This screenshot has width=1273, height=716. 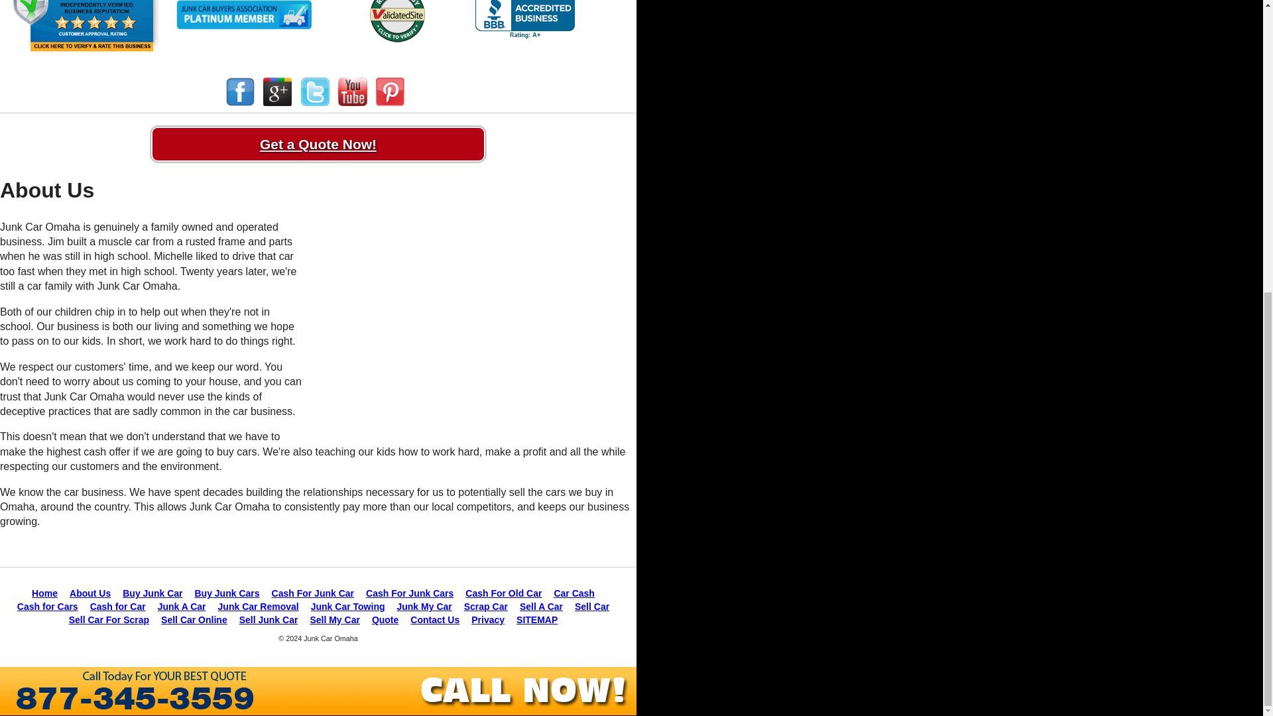 I want to click on Sell A Car, so click(x=541, y=607).